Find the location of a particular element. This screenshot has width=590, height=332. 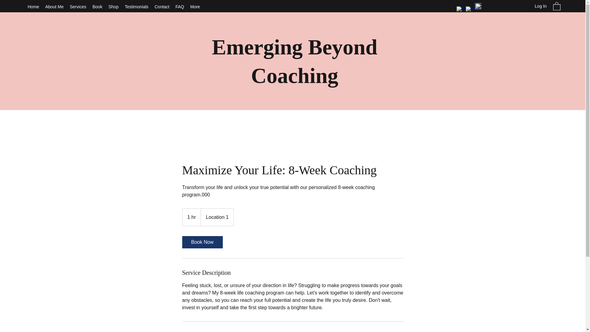

Log In is located at coordinates (541, 6).